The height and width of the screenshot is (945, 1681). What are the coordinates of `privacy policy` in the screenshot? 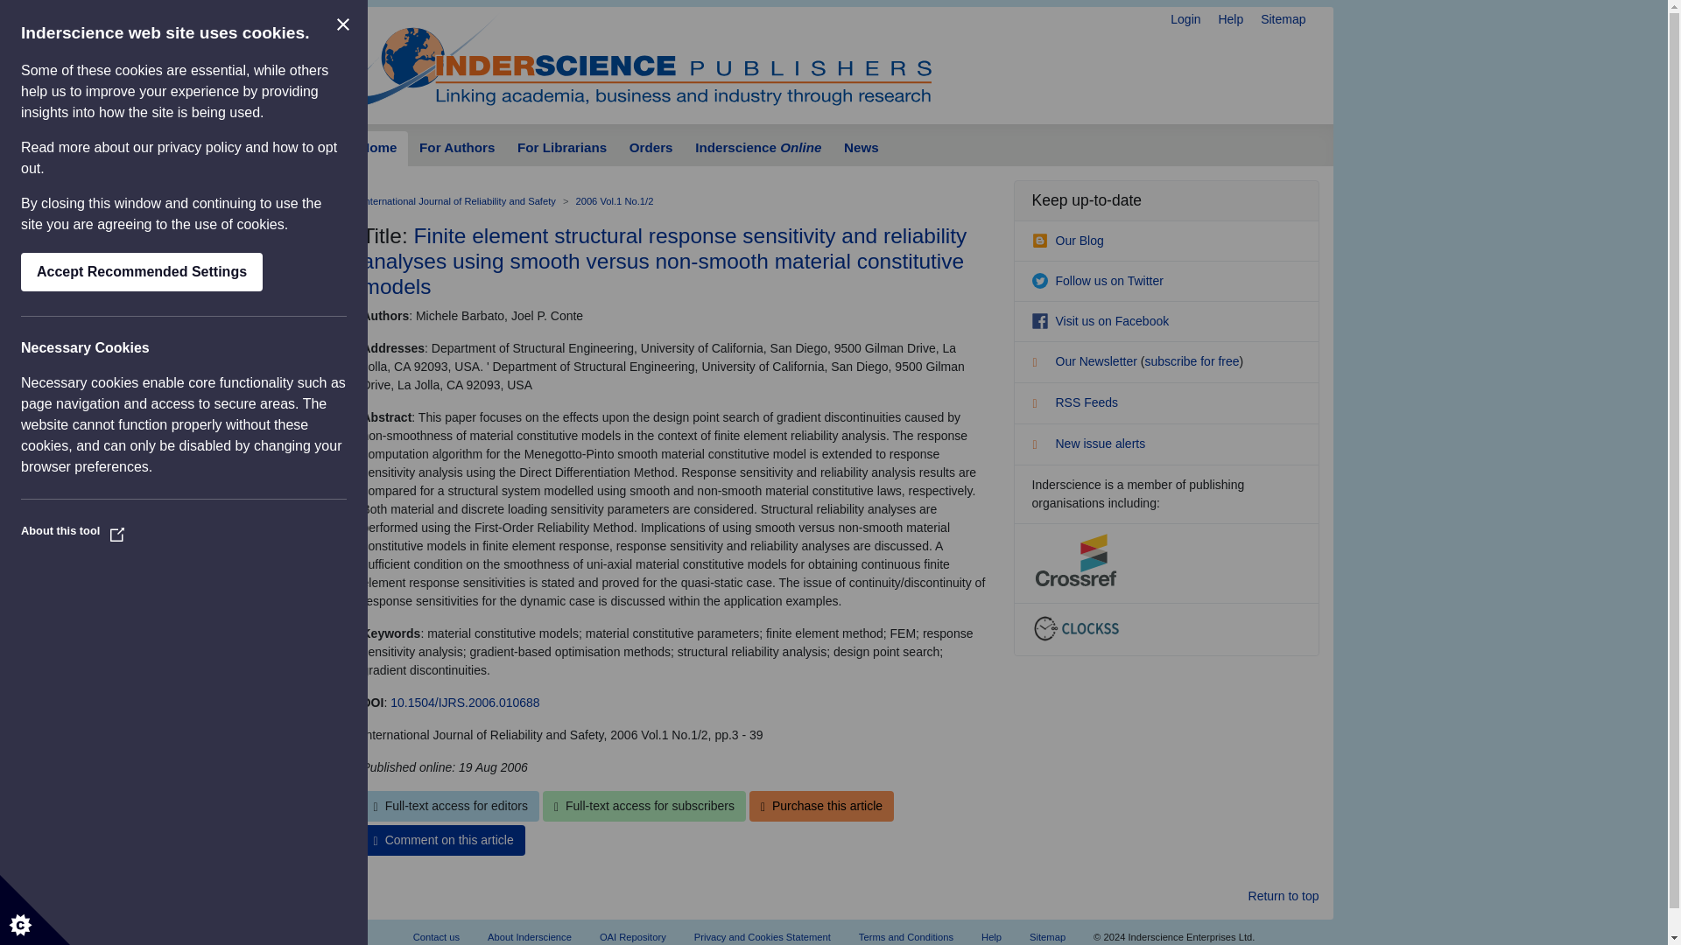 It's located at (200, 147).